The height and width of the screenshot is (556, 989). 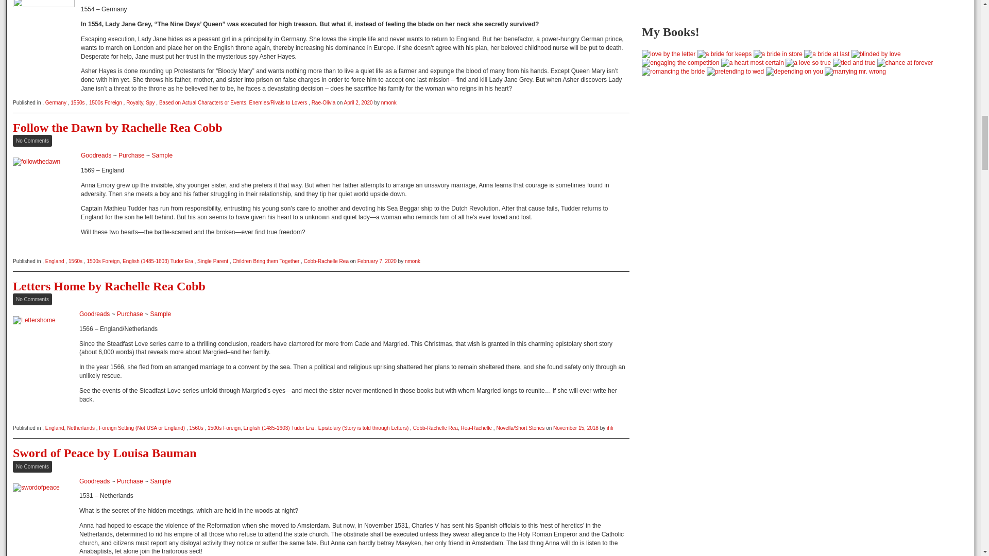 What do you see at coordinates (357, 103) in the screenshot?
I see `12:31 am` at bounding box center [357, 103].